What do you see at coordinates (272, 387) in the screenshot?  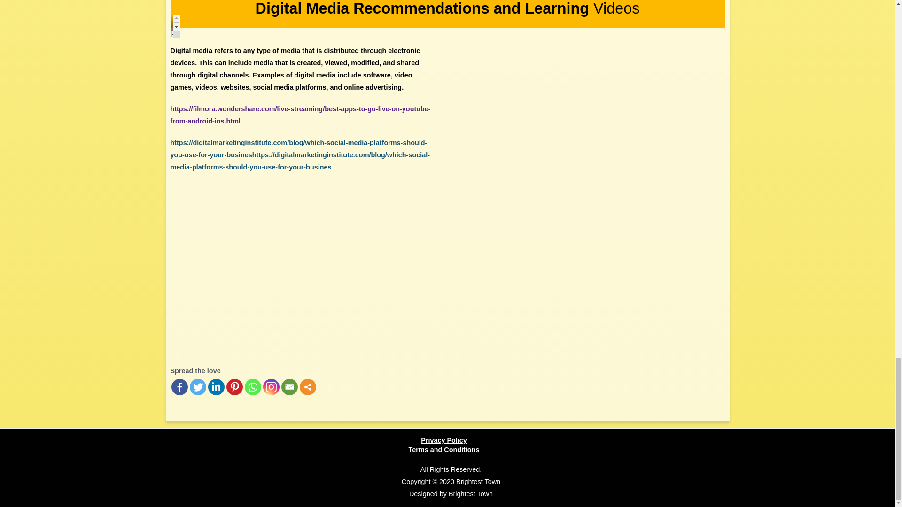 I see `Instagram` at bounding box center [272, 387].